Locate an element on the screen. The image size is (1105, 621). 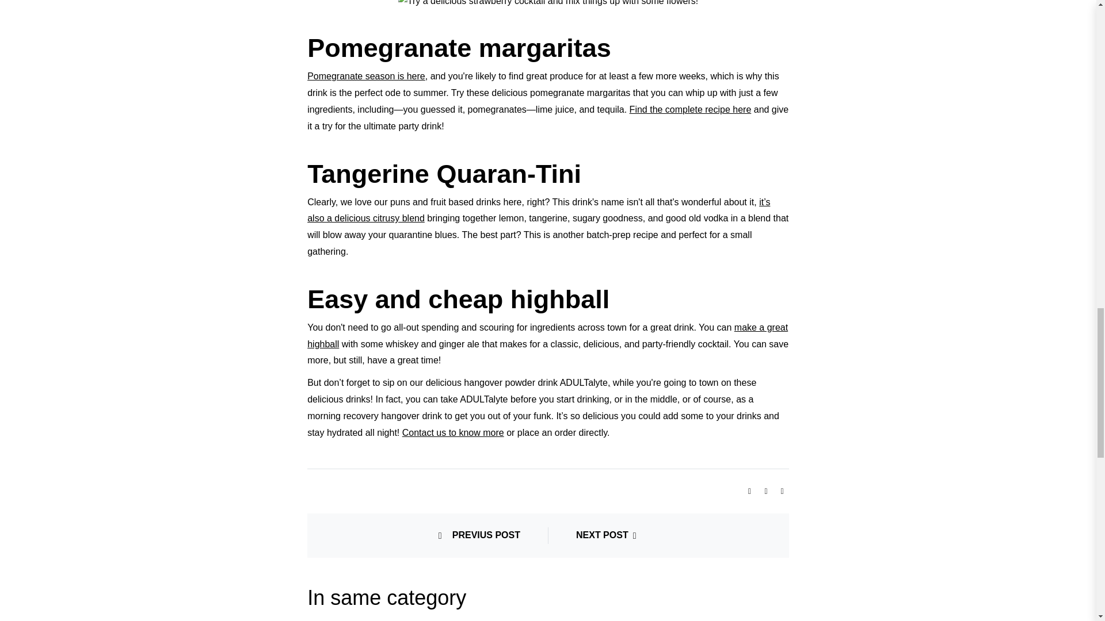
PREVIUS POST is located at coordinates (479, 535).